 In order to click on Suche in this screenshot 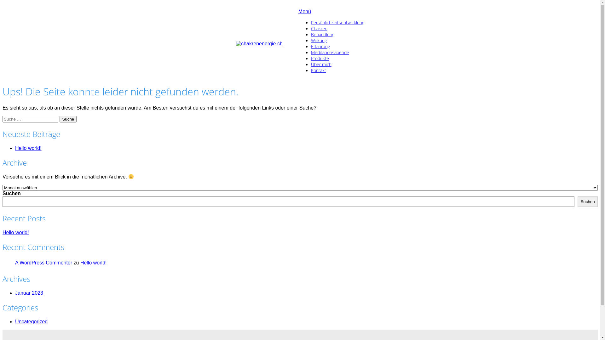, I will do `click(68, 119)`.